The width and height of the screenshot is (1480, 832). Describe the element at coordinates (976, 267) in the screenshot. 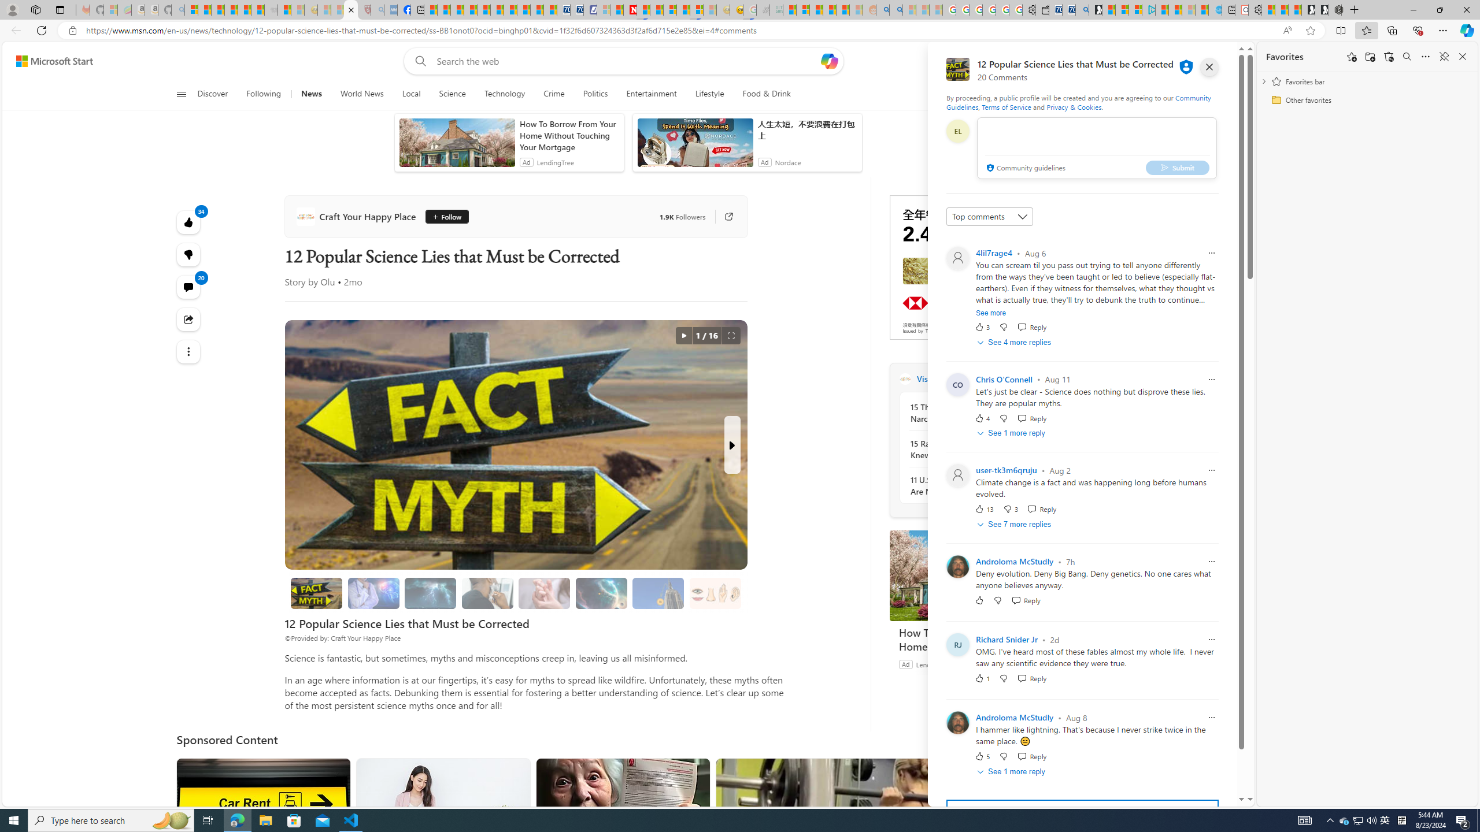

I see `AutomationID: canvas` at that location.